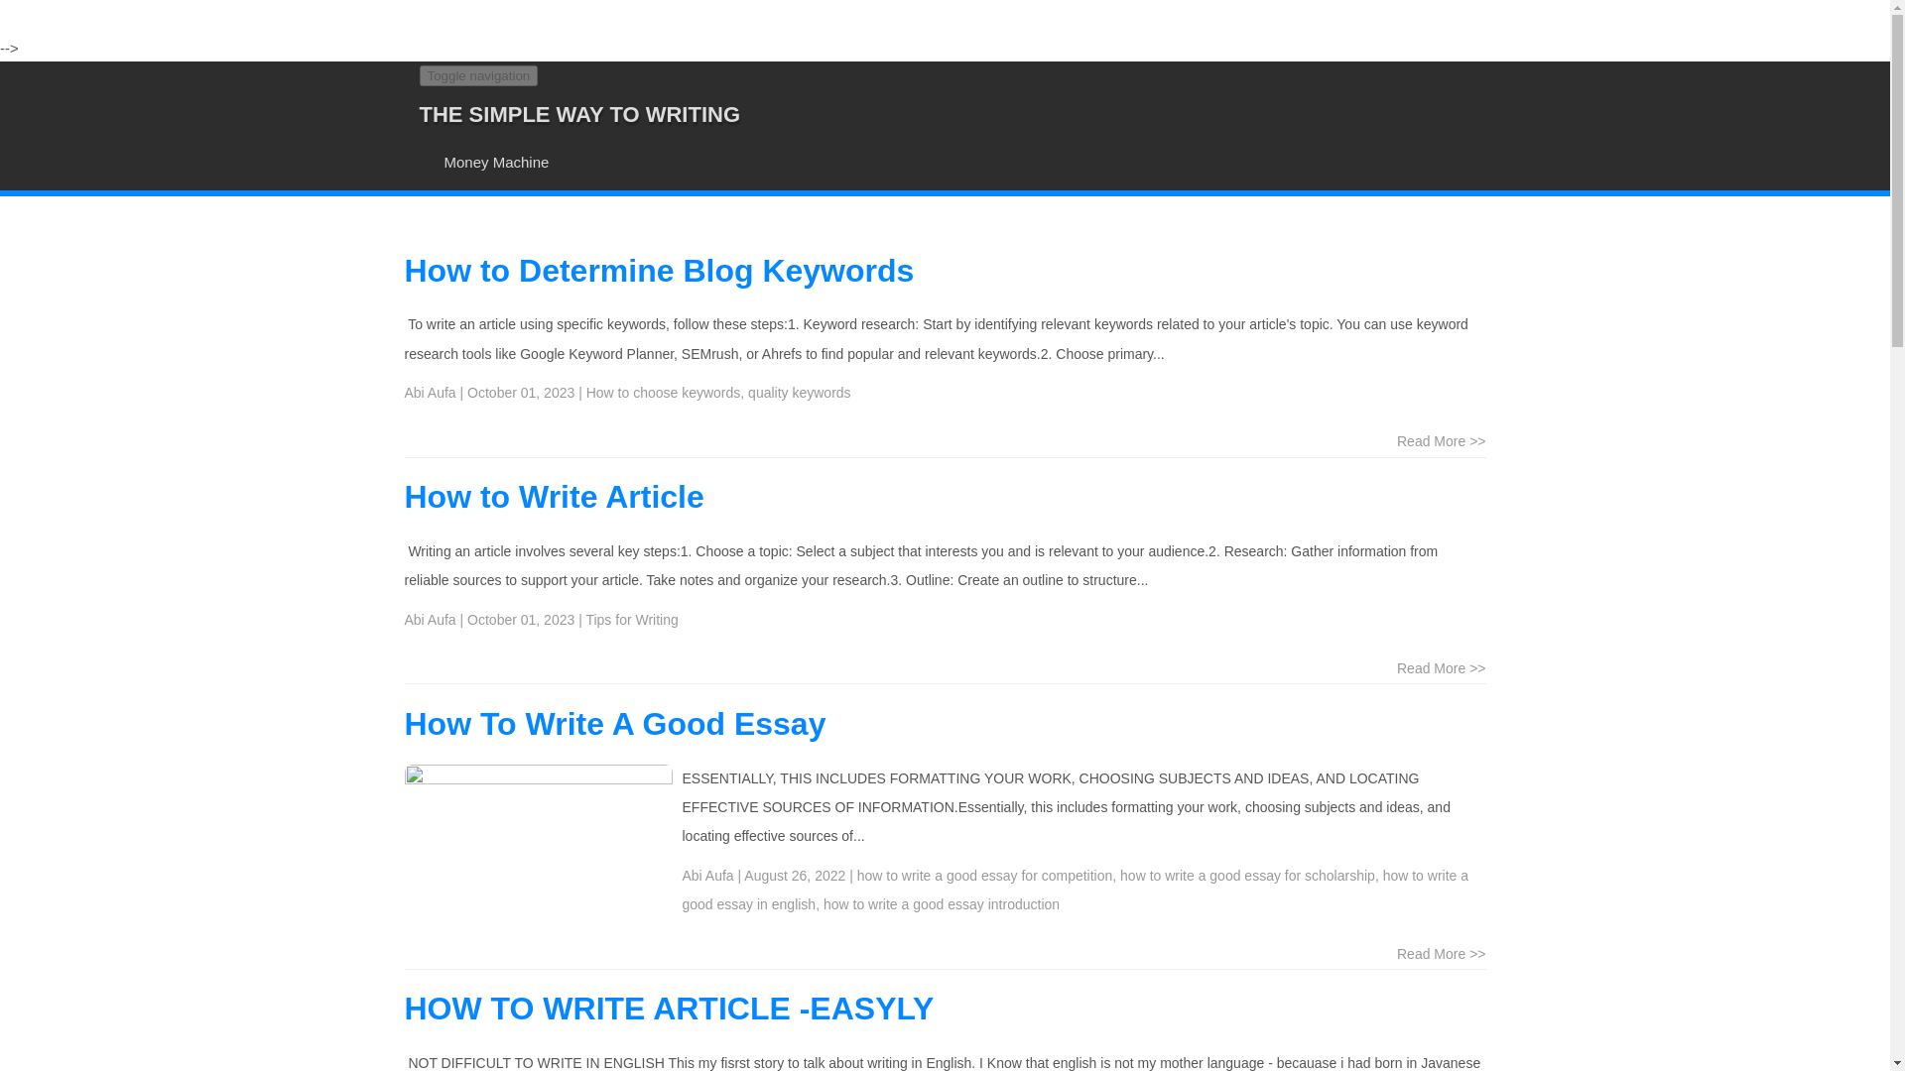 The width and height of the screenshot is (1905, 1071). What do you see at coordinates (478, 75) in the screenshot?
I see `Toggle navigation` at bounding box center [478, 75].